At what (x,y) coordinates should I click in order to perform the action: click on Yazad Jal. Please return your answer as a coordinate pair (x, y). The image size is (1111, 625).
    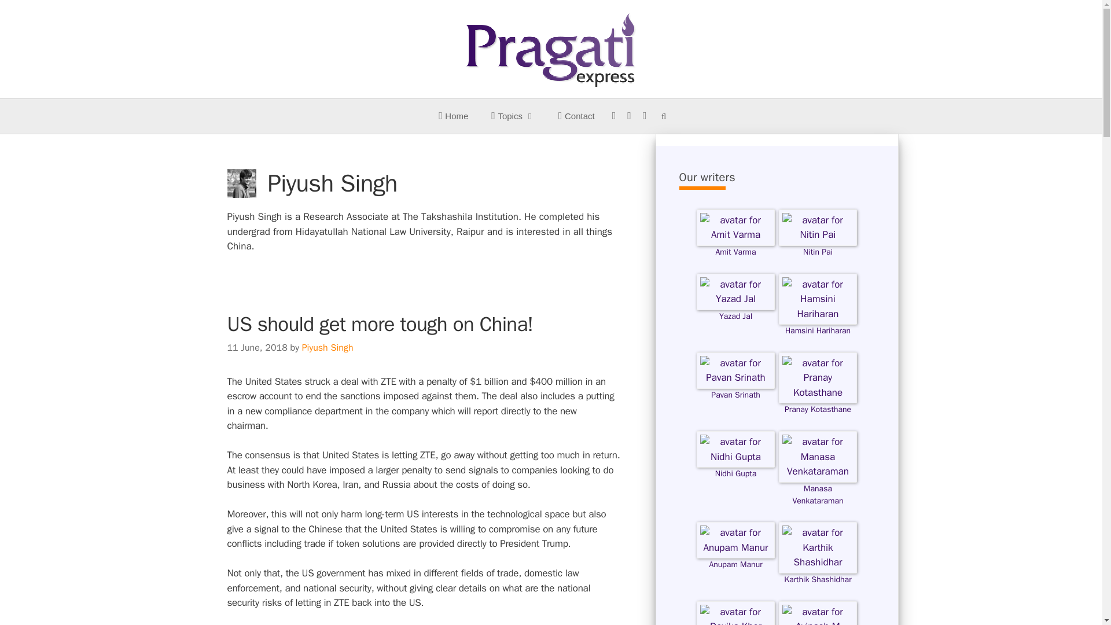
    Looking at the image, I should click on (735, 308).